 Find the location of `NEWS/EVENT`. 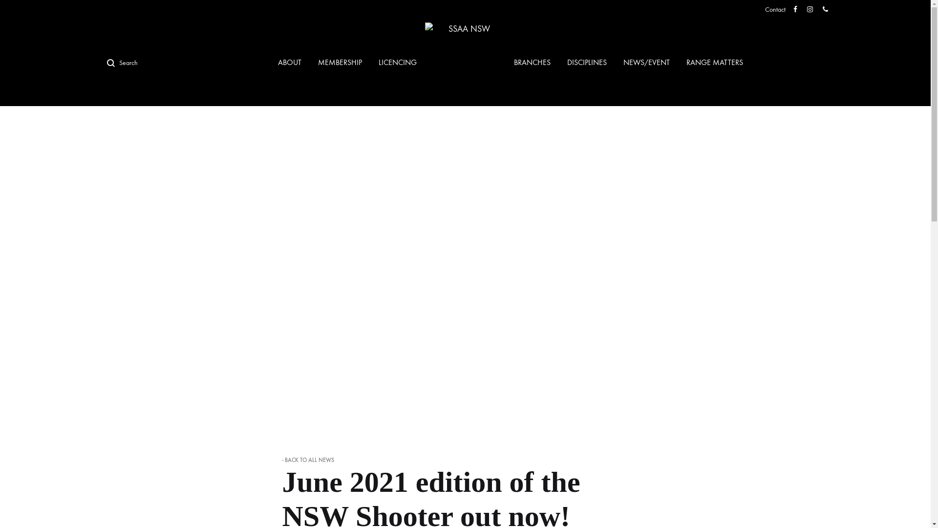

NEWS/EVENT is located at coordinates (647, 63).